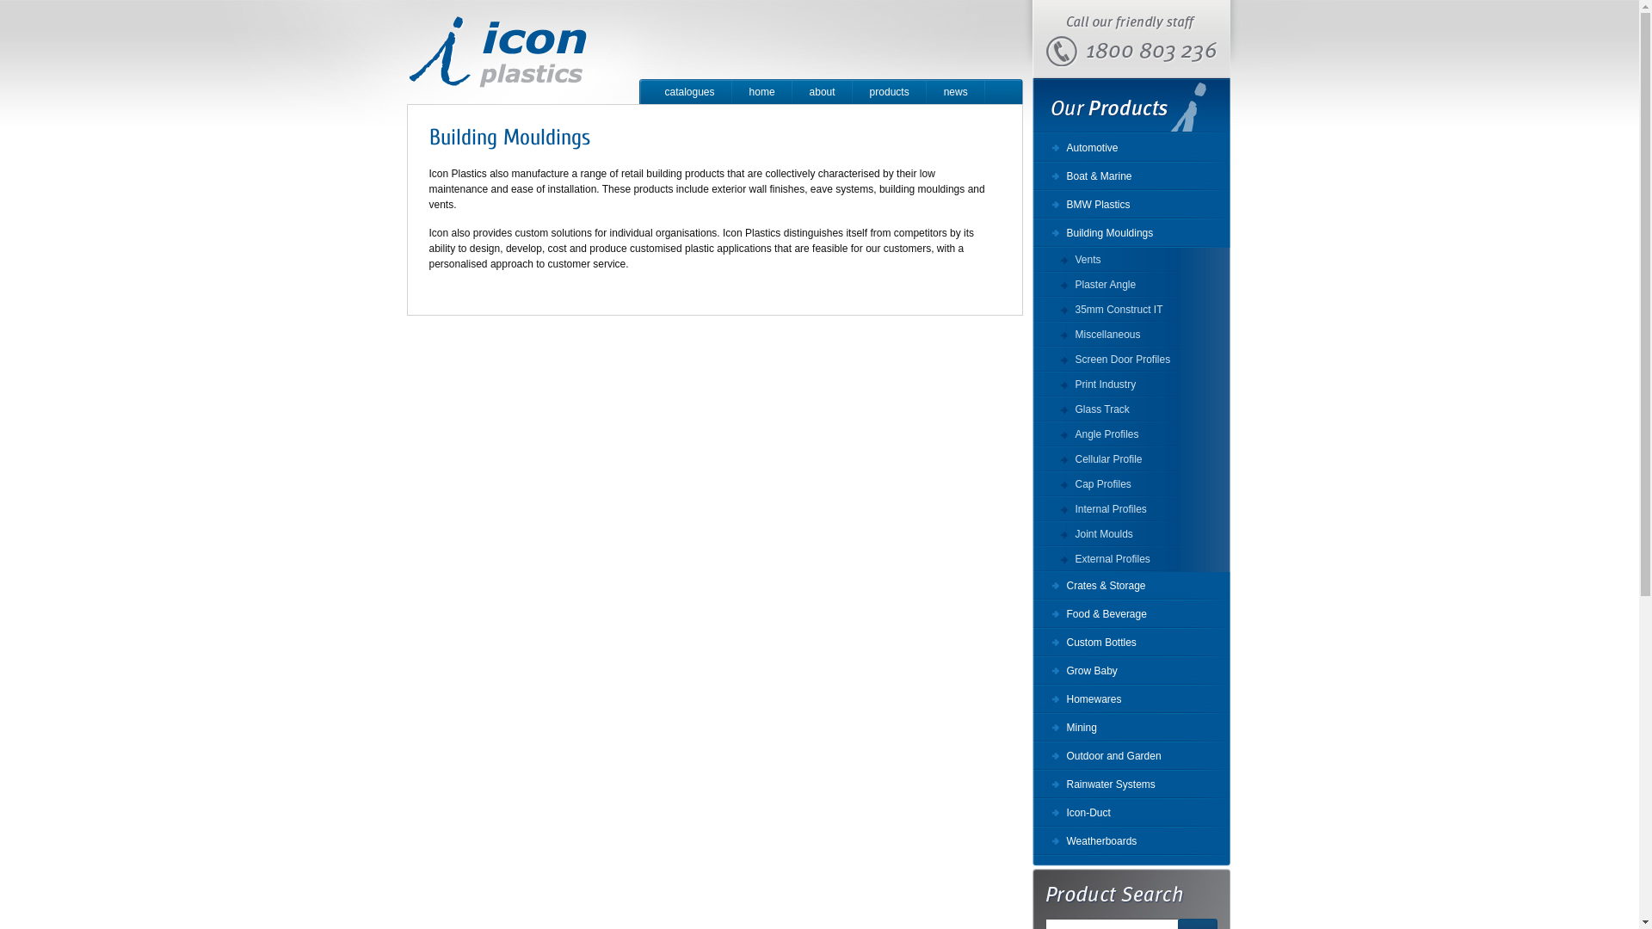 The image size is (1652, 929). Describe the element at coordinates (1131, 177) in the screenshot. I see `Boat & Marine` at that location.